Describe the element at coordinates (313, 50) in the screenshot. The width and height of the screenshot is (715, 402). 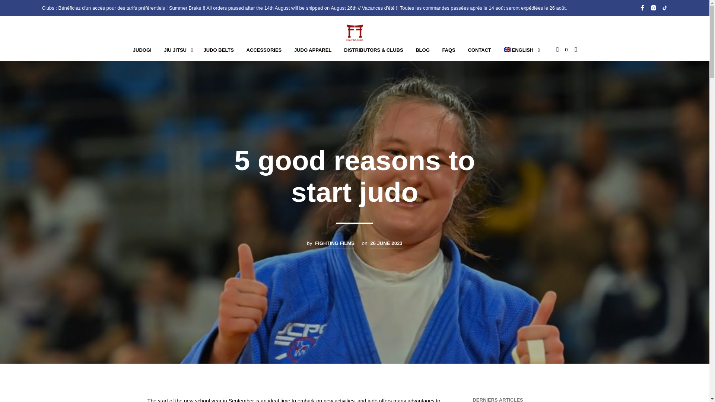
I see `JUDO APPAREL` at that location.